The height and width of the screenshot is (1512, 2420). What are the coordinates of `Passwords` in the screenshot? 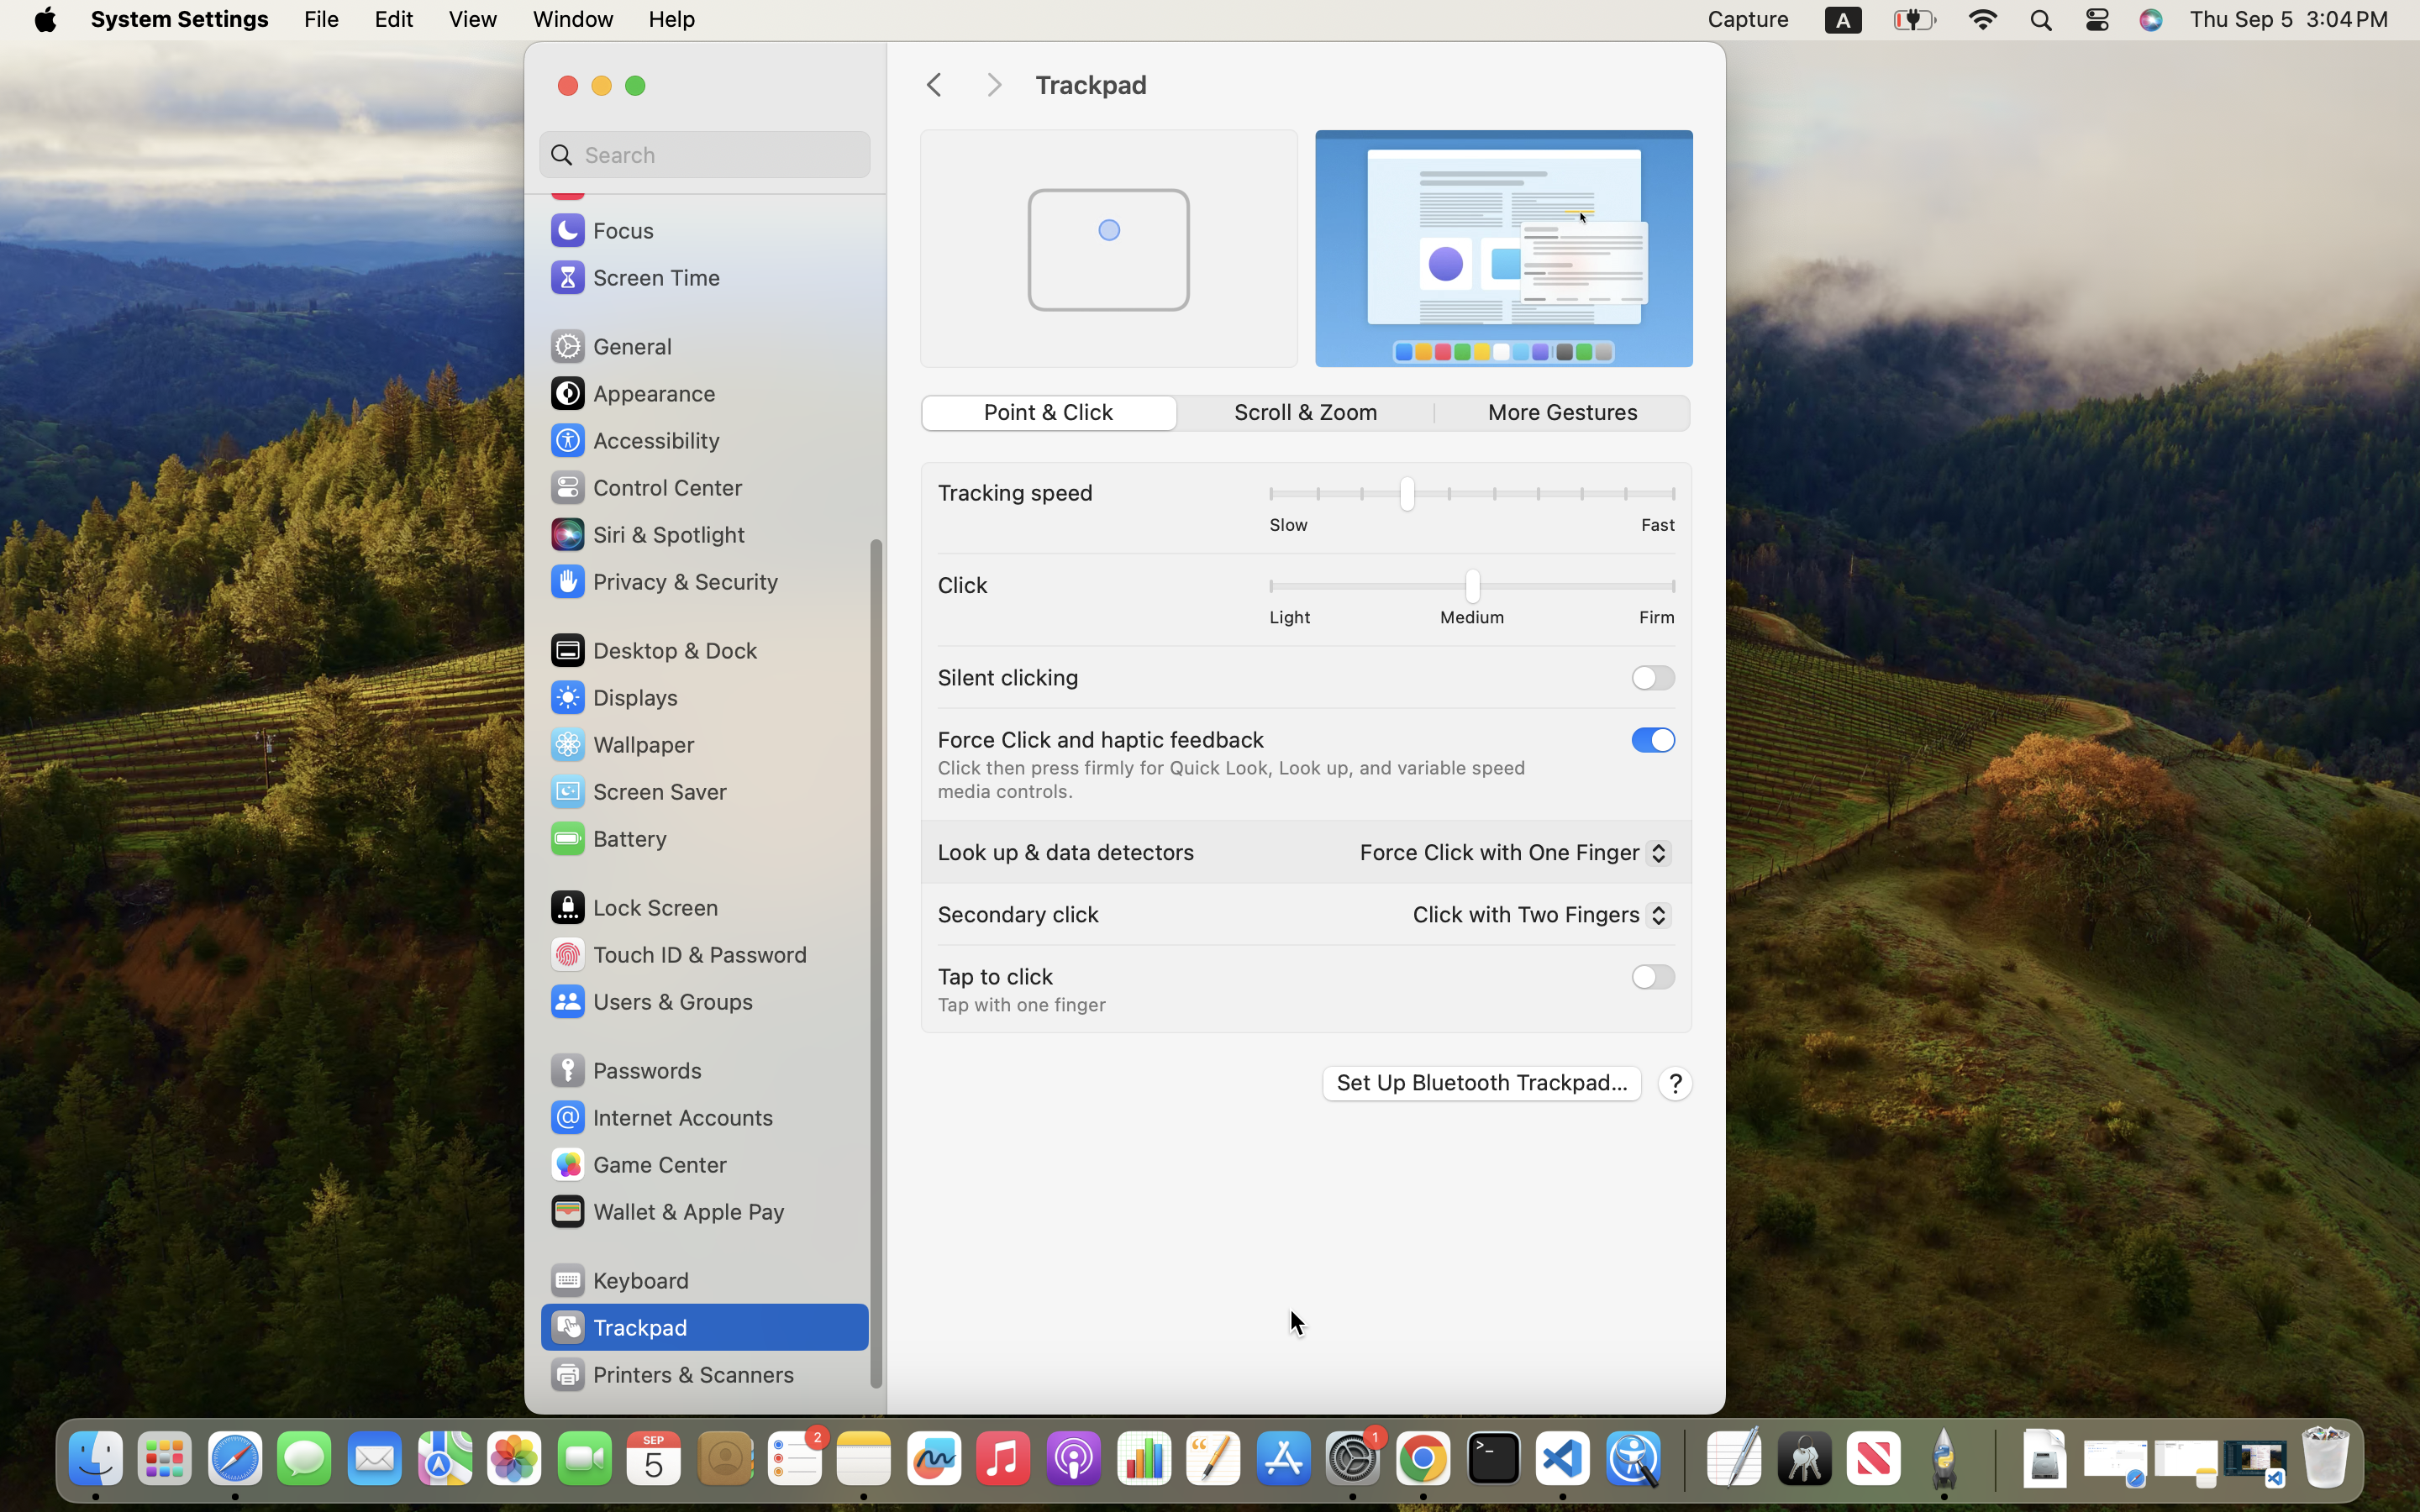 It's located at (625, 1070).